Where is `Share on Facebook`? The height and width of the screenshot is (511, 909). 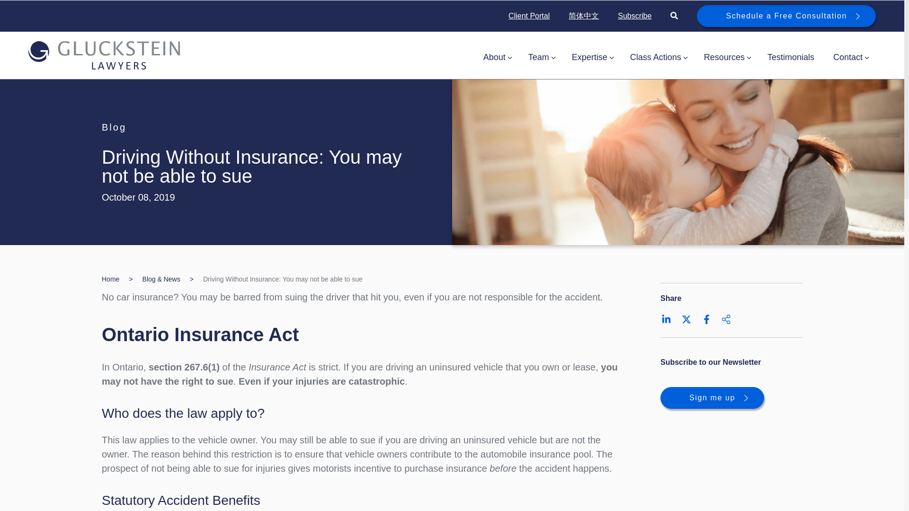
Share on Facebook is located at coordinates (706, 319).